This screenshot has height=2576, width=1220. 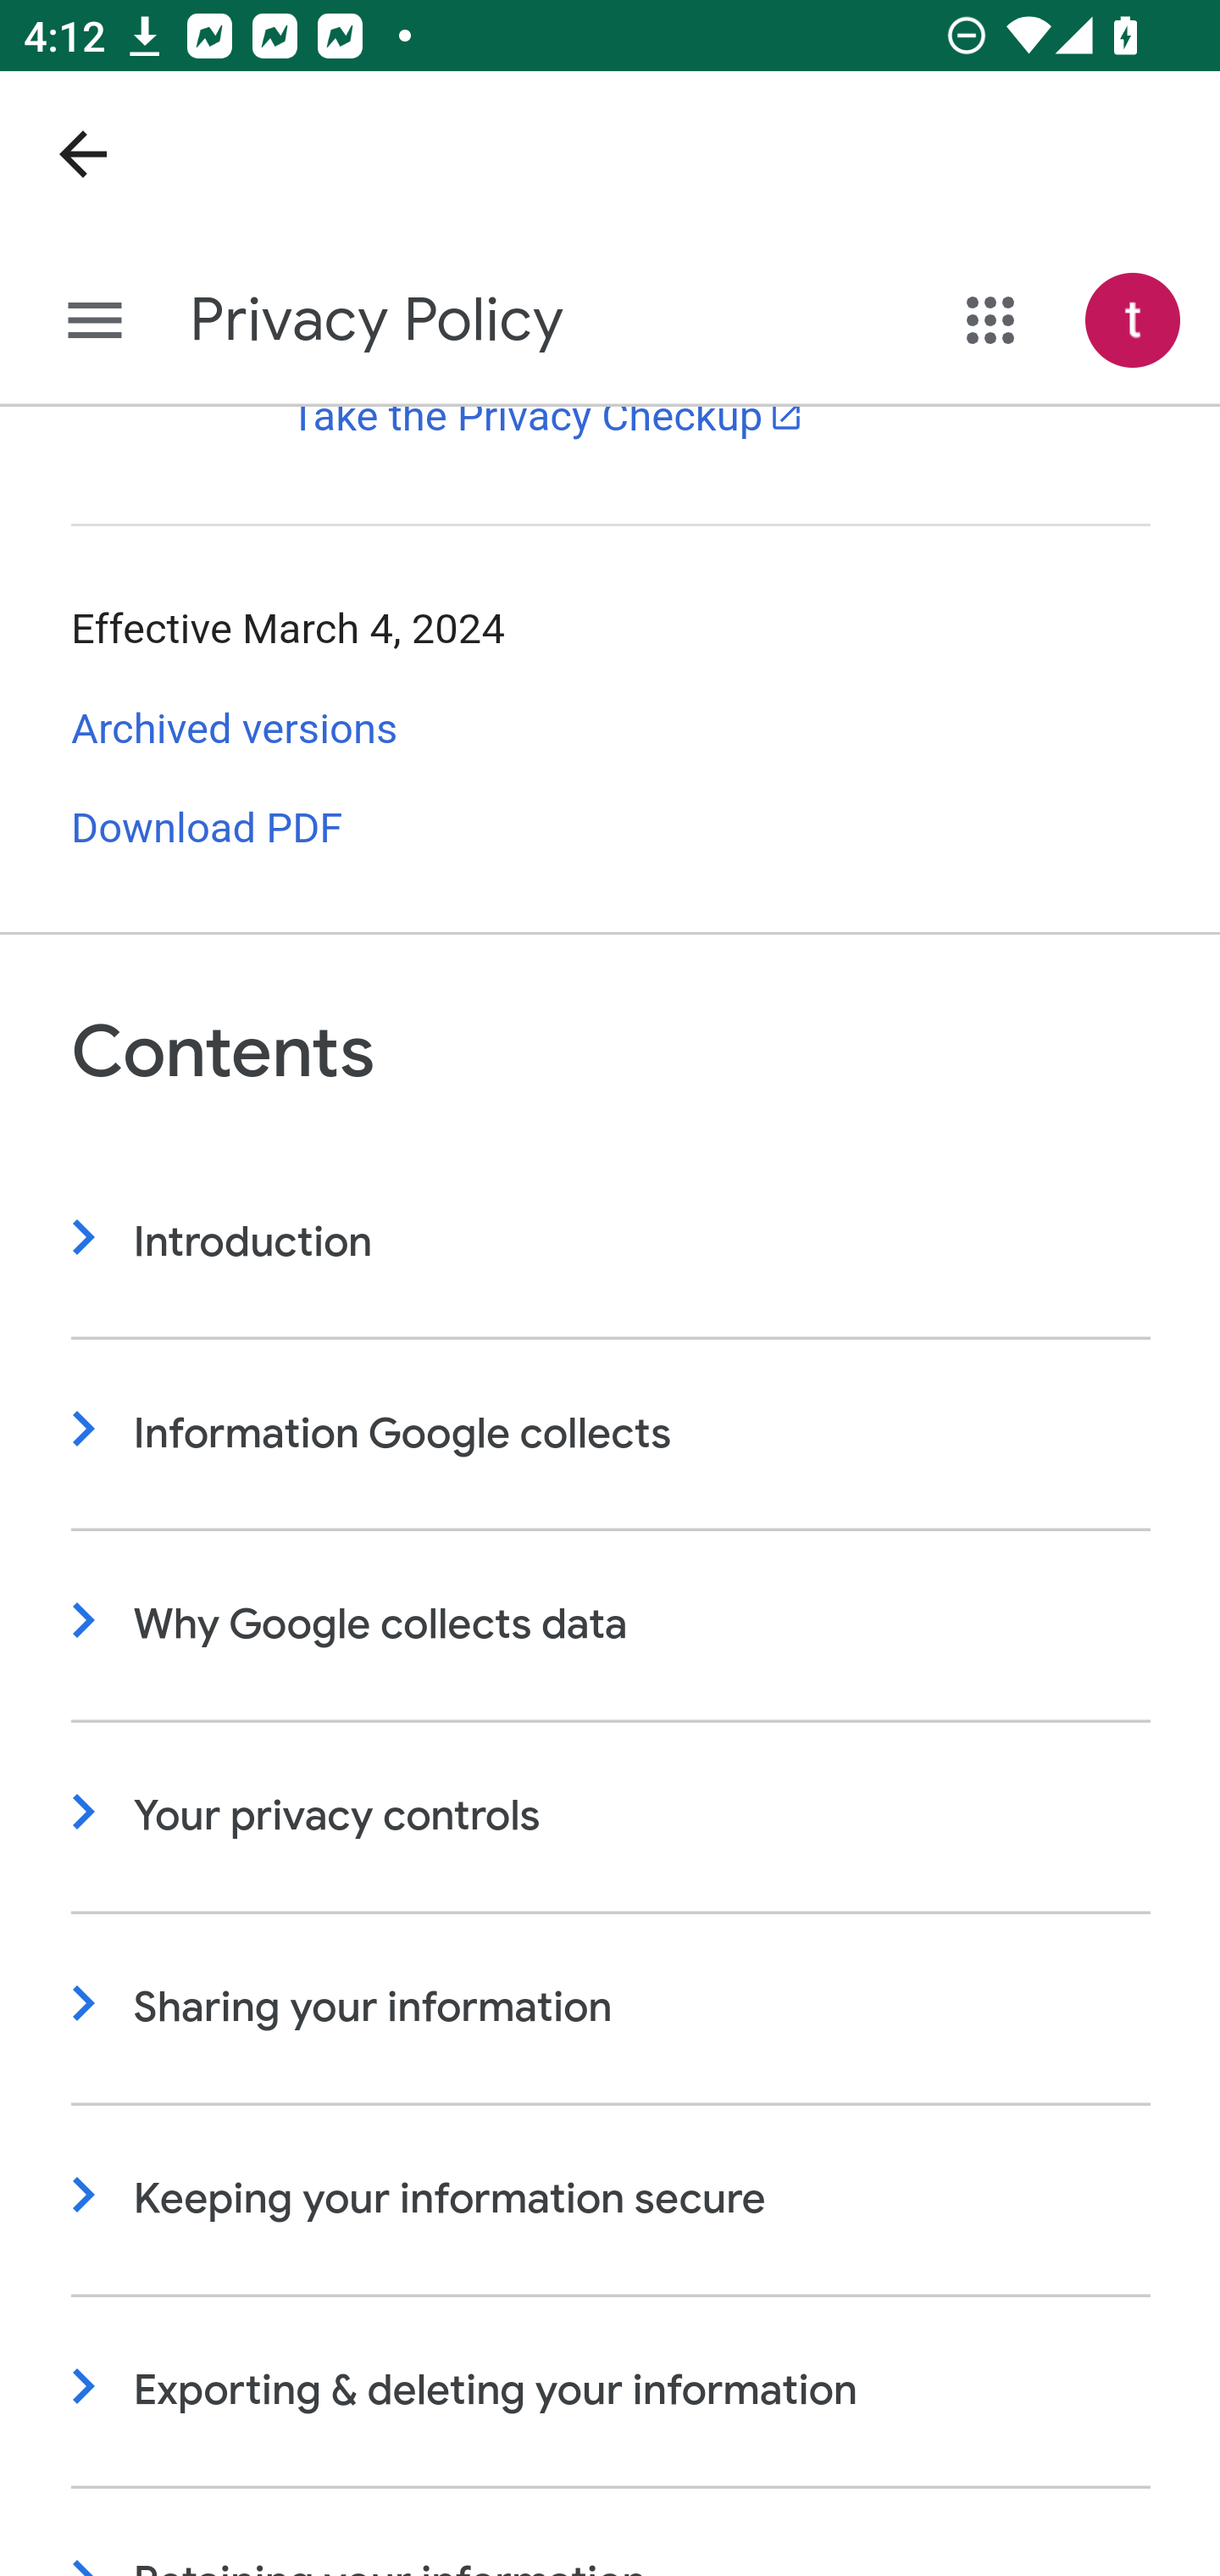 I want to click on Exporting & deleting your information, so click(x=612, y=2391).